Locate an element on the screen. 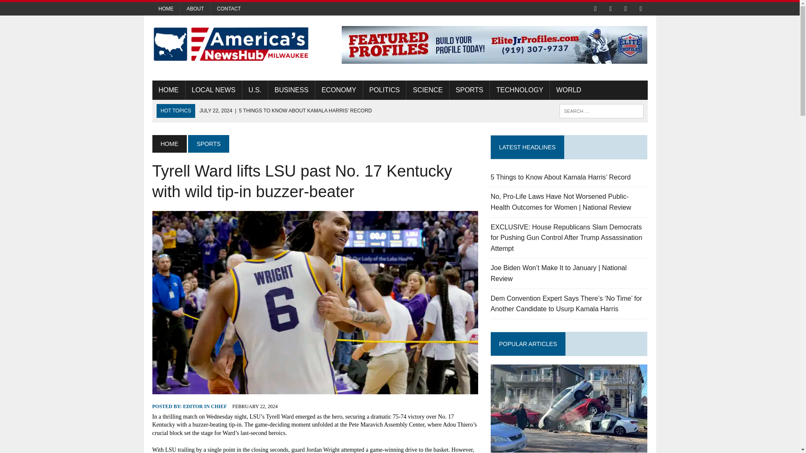  BUSINESS is located at coordinates (291, 90).